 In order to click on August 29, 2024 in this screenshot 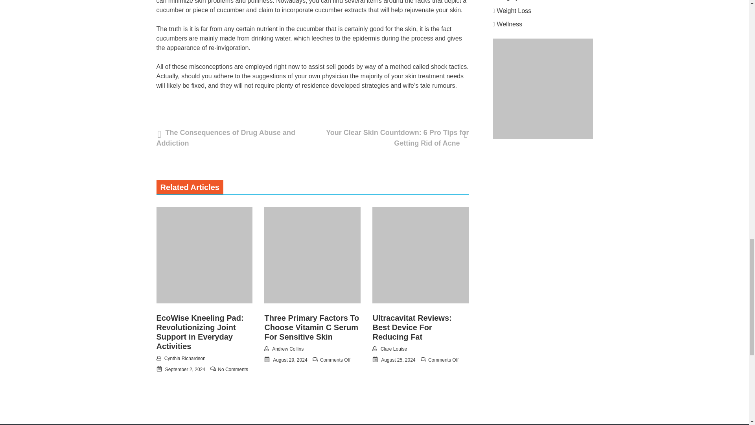, I will do `click(290, 360)`.